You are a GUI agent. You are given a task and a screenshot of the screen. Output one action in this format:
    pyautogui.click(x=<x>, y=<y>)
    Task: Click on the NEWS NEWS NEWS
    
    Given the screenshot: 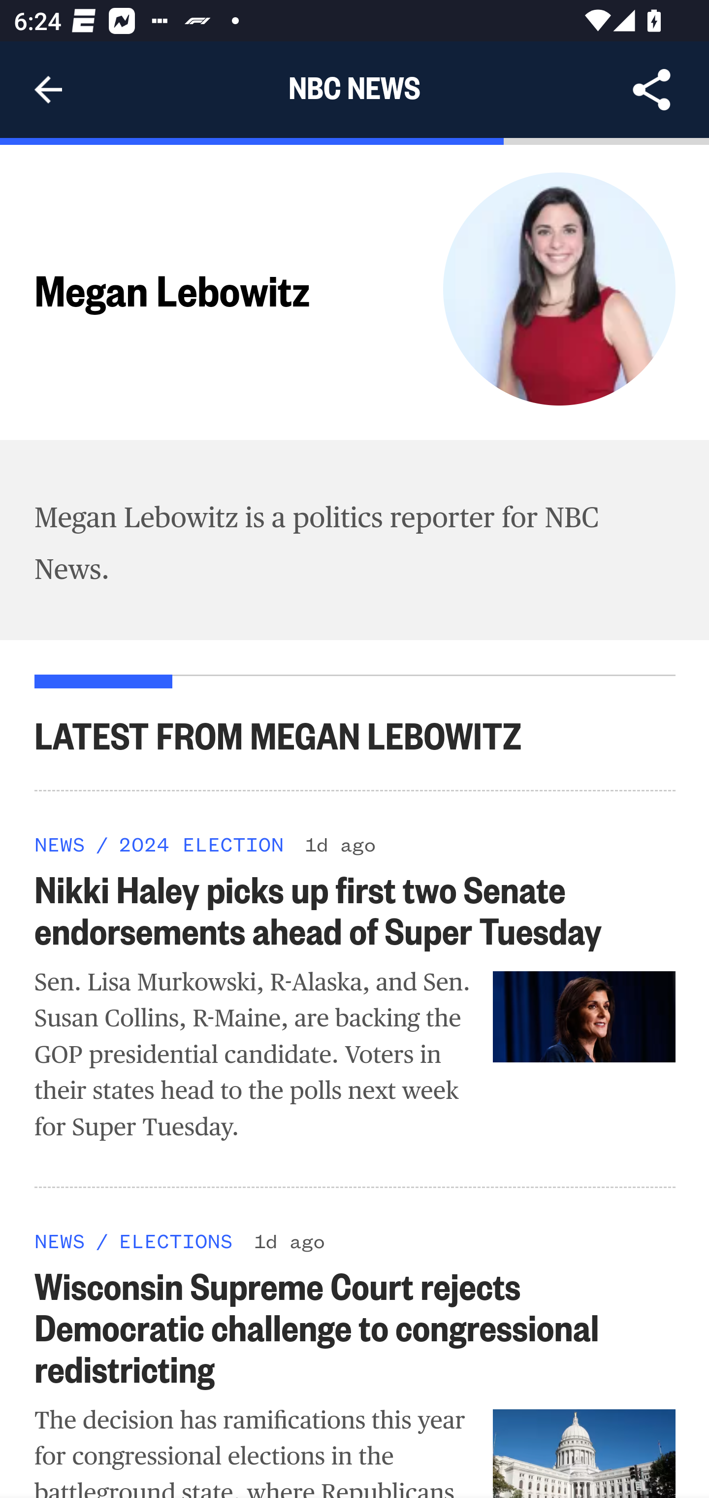 What is the action you would take?
    pyautogui.click(x=60, y=1240)
    